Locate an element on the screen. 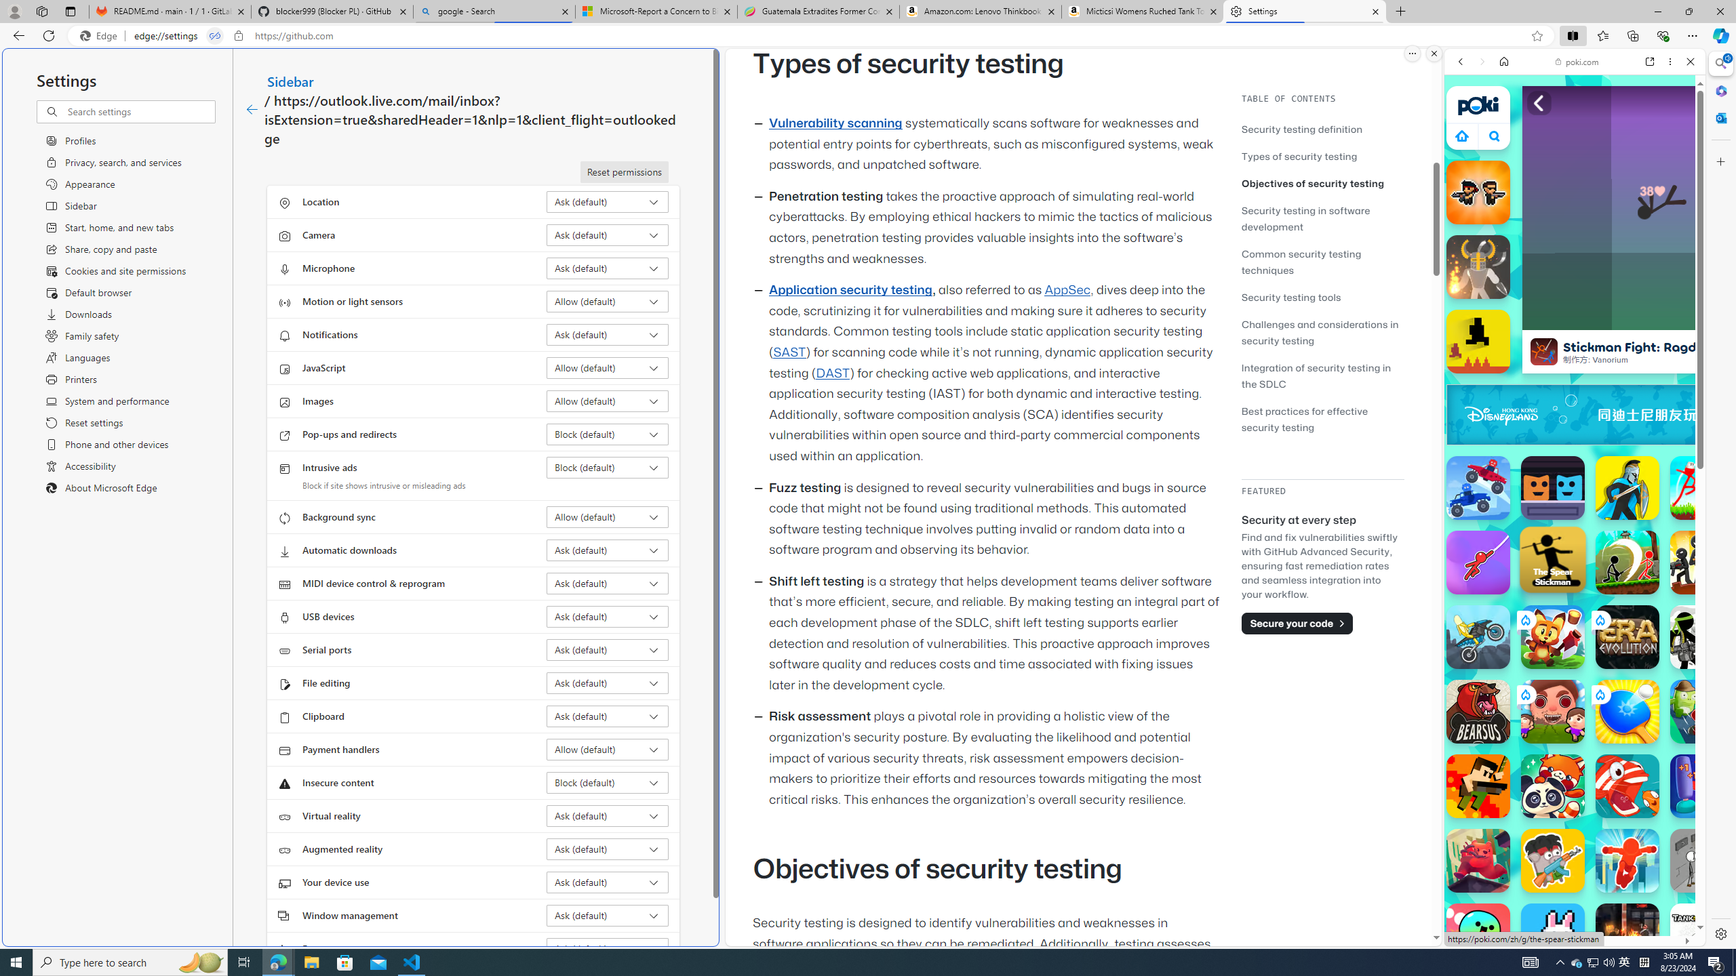 The width and height of the screenshot is (1736, 976). Poor Bunny Poor Bunny is located at coordinates (1553, 935).